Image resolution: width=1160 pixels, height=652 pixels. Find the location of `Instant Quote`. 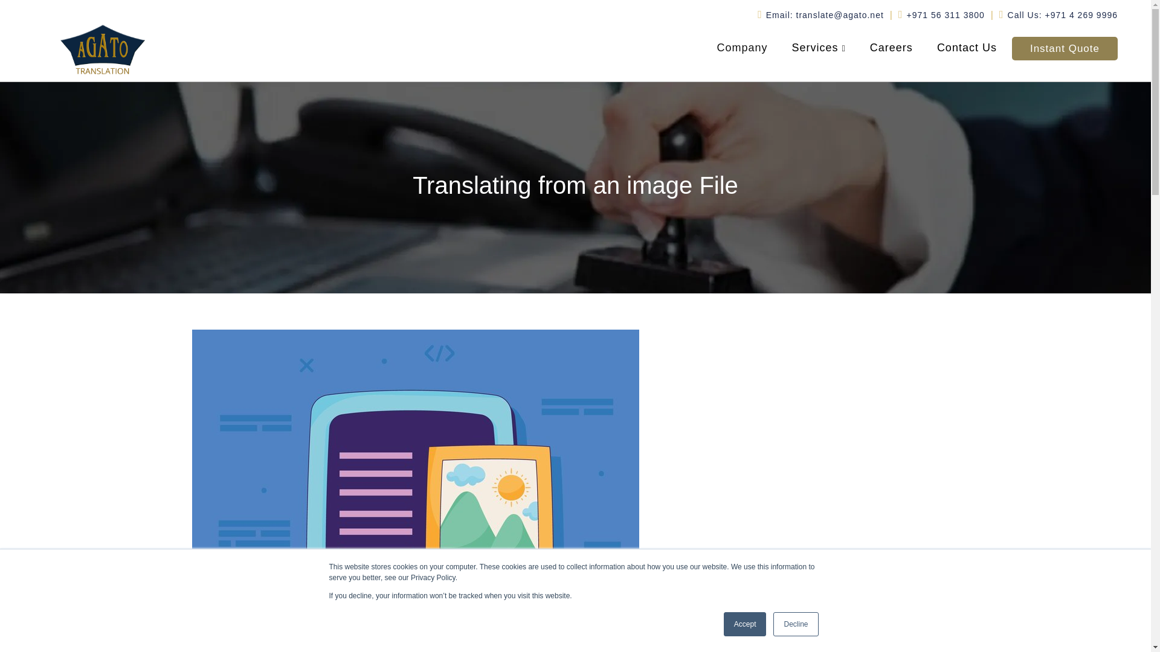

Instant Quote is located at coordinates (1065, 48).